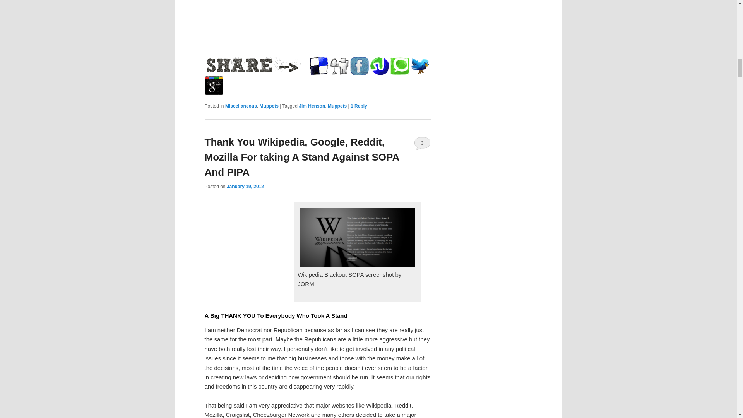  Describe the element at coordinates (359, 106) in the screenshot. I see `1 Reply` at that location.